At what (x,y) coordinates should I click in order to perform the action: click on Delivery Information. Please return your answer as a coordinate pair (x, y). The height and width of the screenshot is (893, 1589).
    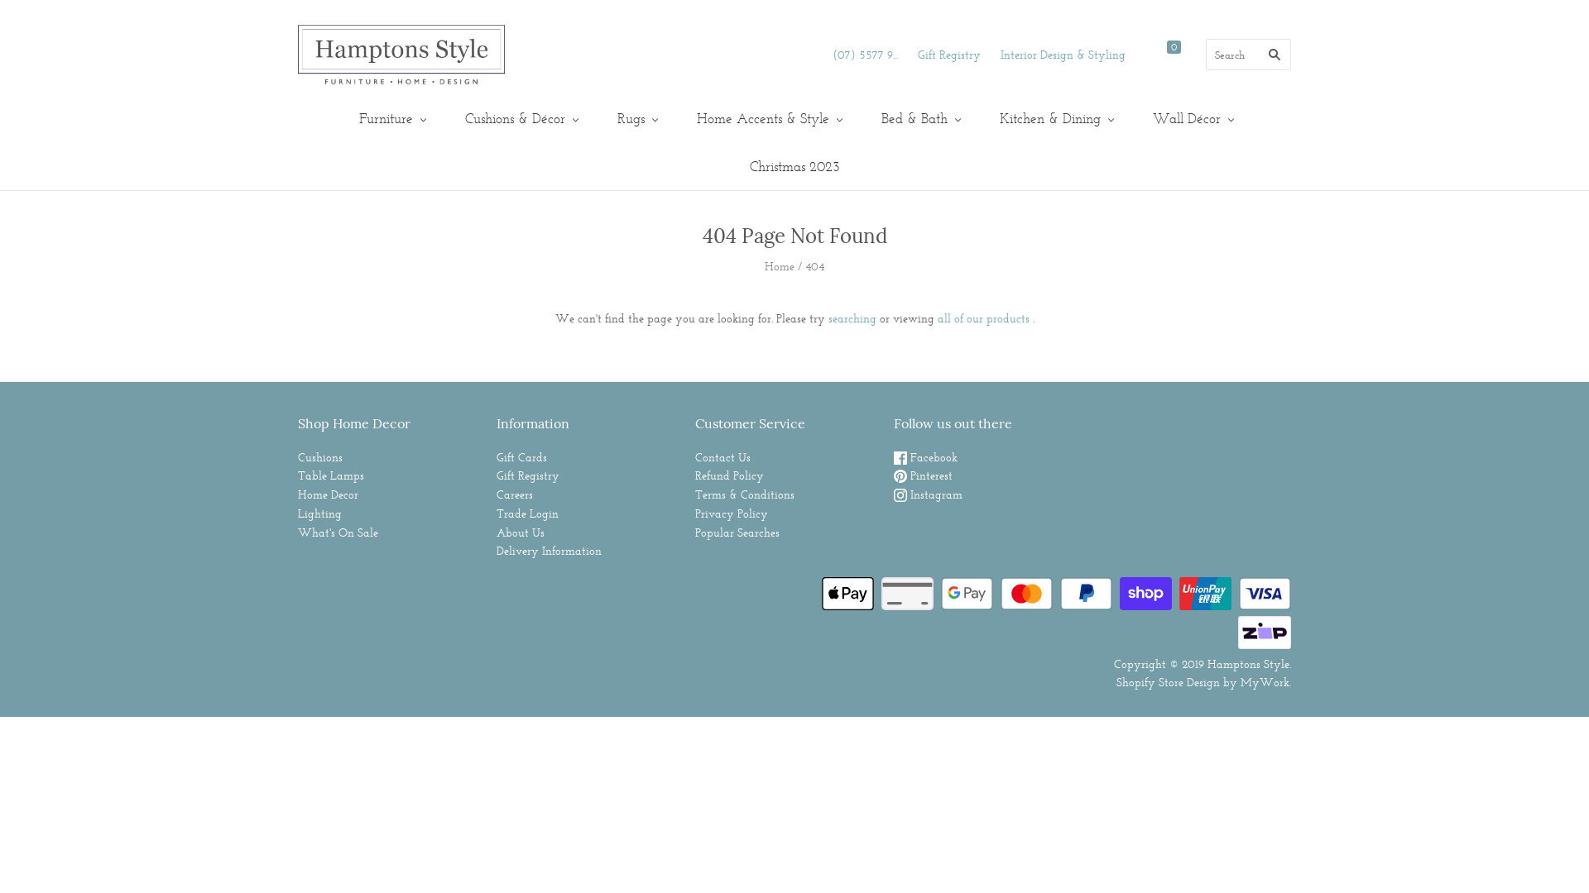
    Looking at the image, I should click on (550, 551).